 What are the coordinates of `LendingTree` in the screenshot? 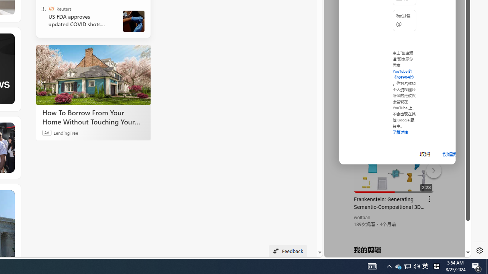 It's located at (66, 132).